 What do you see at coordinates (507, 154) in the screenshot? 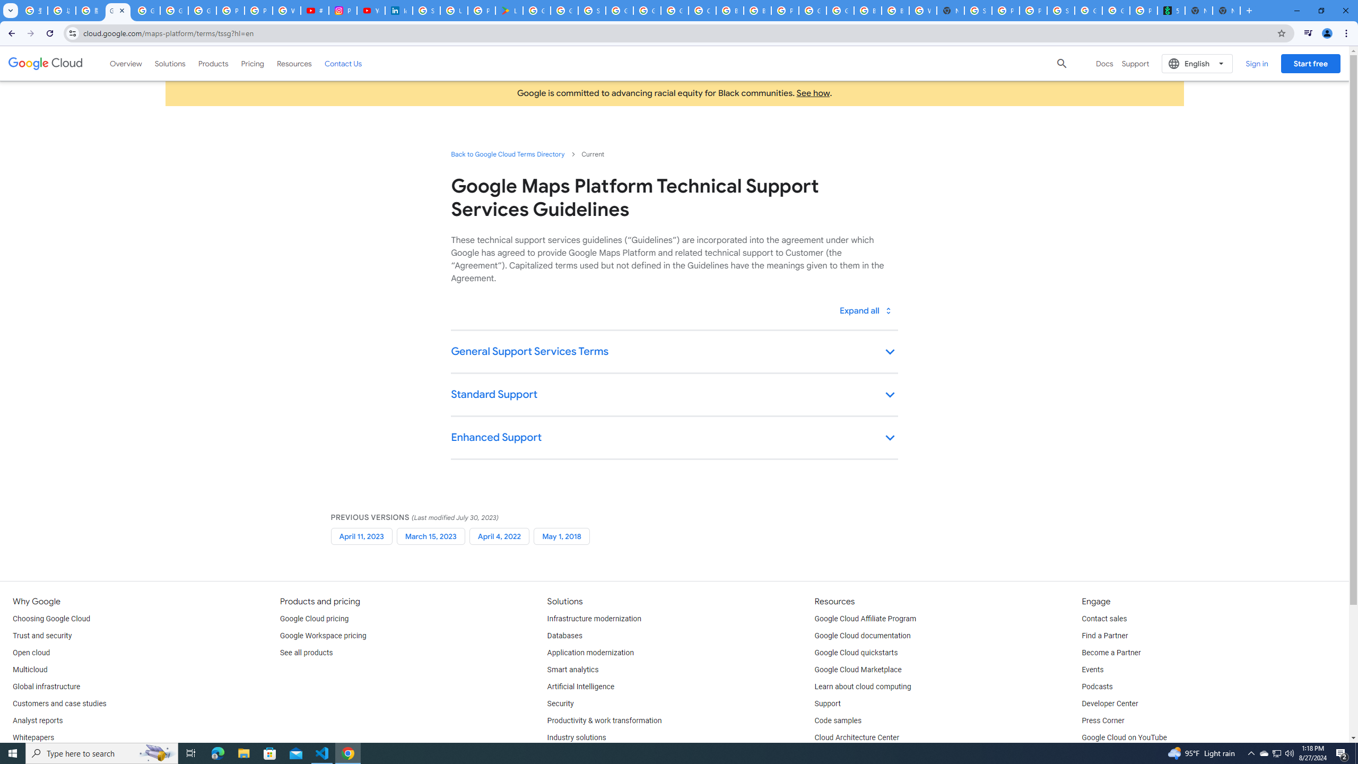
I see `Back to Google Cloud Terms Directory` at bounding box center [507, 154].